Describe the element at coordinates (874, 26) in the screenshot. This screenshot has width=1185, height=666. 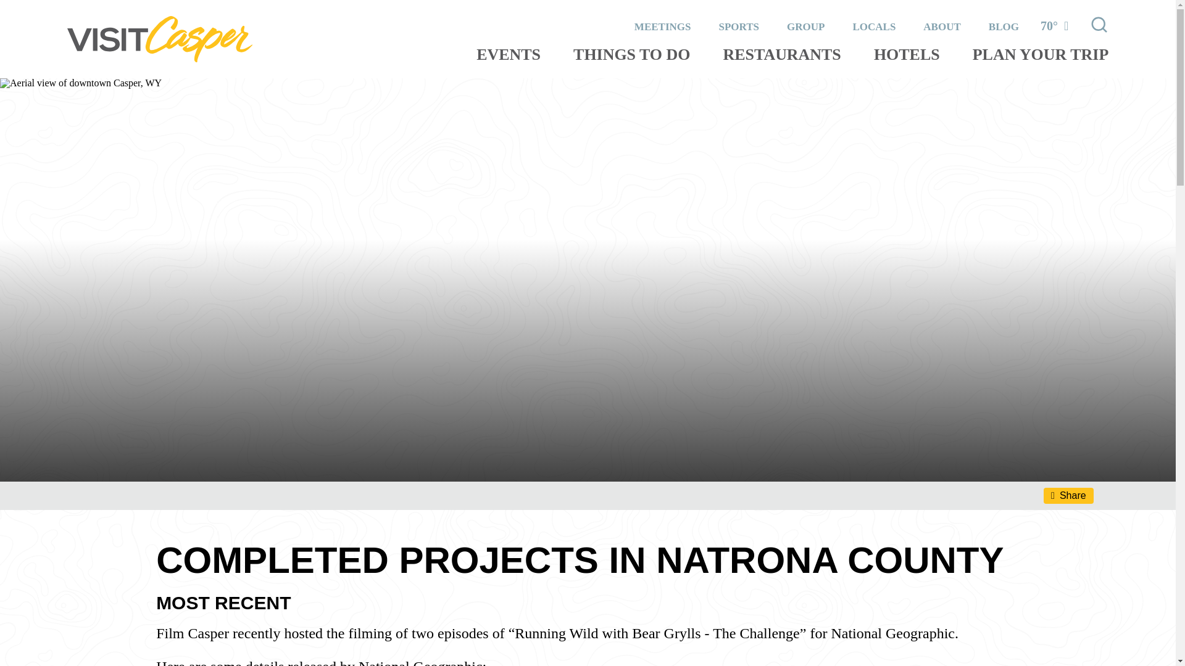
I see `LOCALS` at that location.